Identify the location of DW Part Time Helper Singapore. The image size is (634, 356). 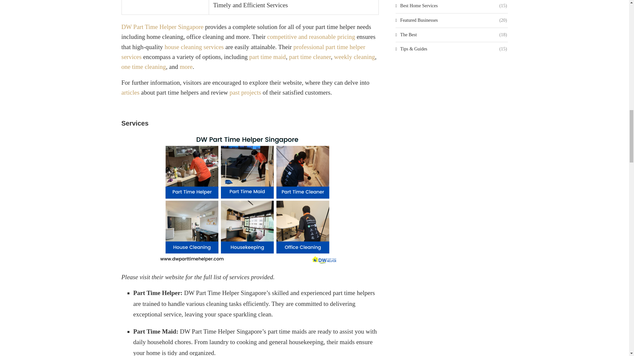
(162, 27).